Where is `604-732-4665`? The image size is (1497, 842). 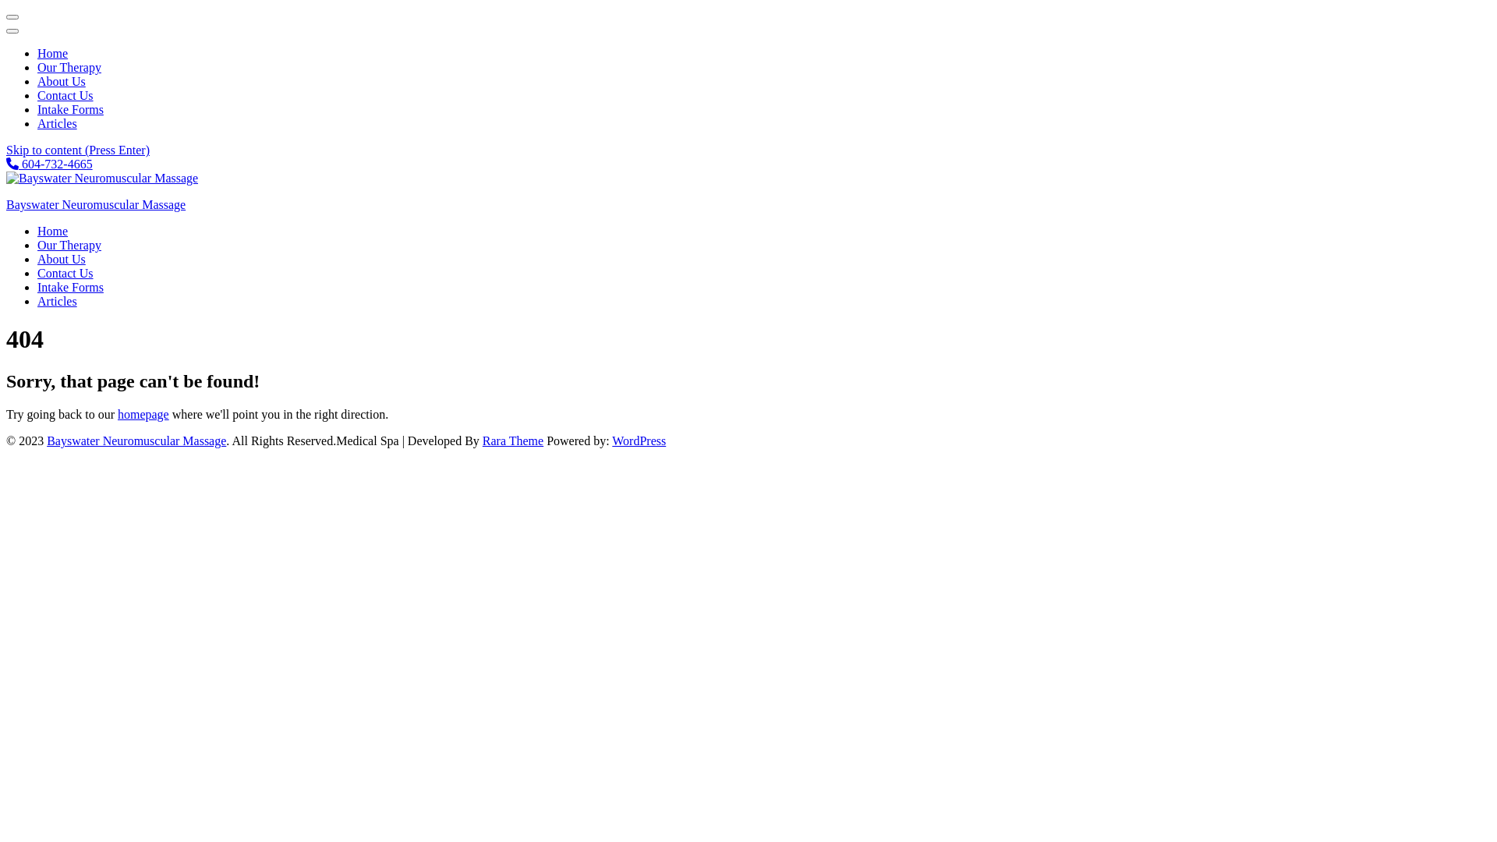 604-732-4665 is located at coordinates (50, 164).